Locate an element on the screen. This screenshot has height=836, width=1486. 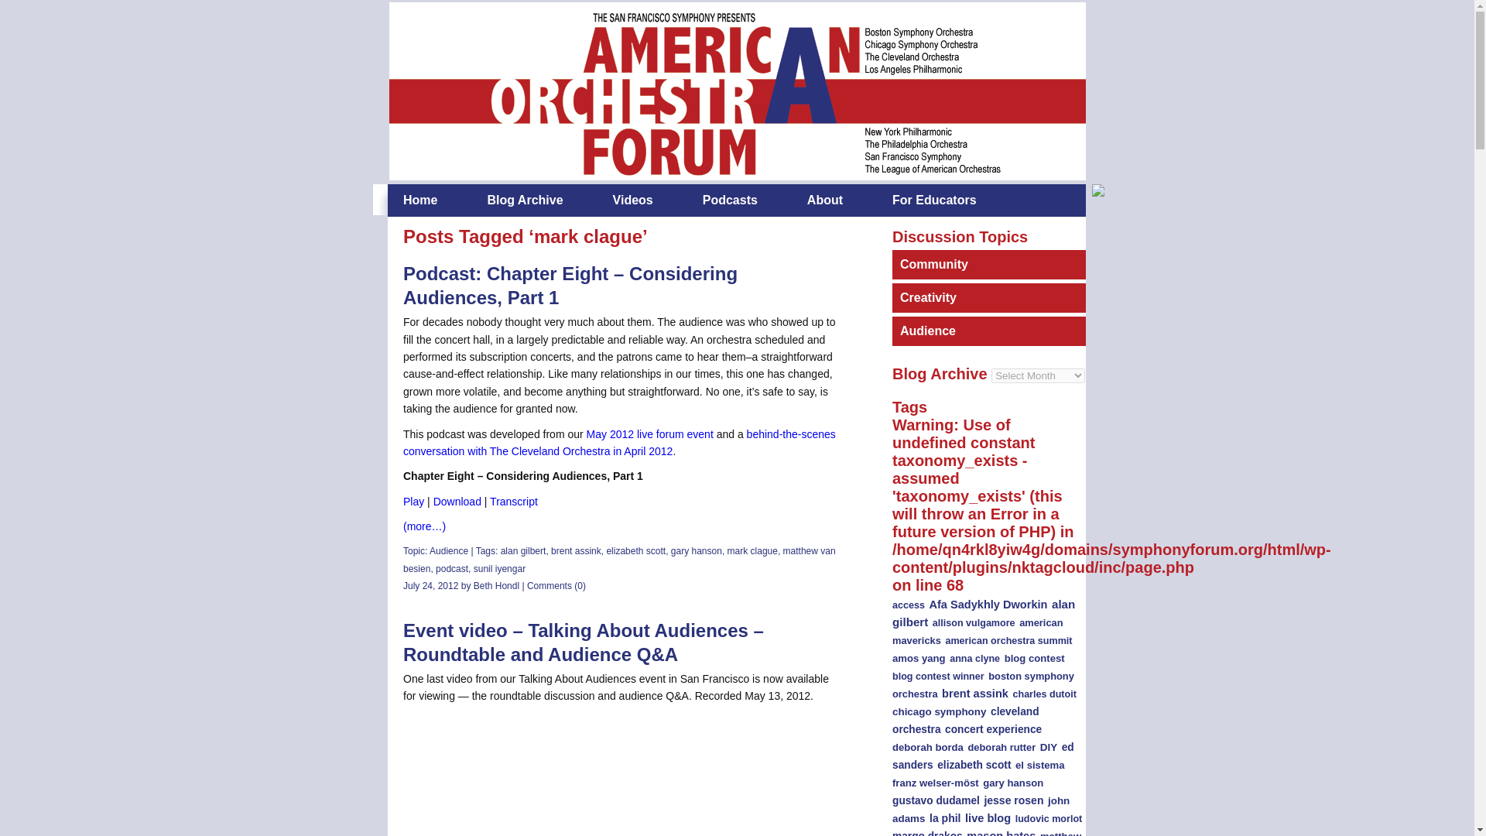
Download is located at coordinates (457, 502).